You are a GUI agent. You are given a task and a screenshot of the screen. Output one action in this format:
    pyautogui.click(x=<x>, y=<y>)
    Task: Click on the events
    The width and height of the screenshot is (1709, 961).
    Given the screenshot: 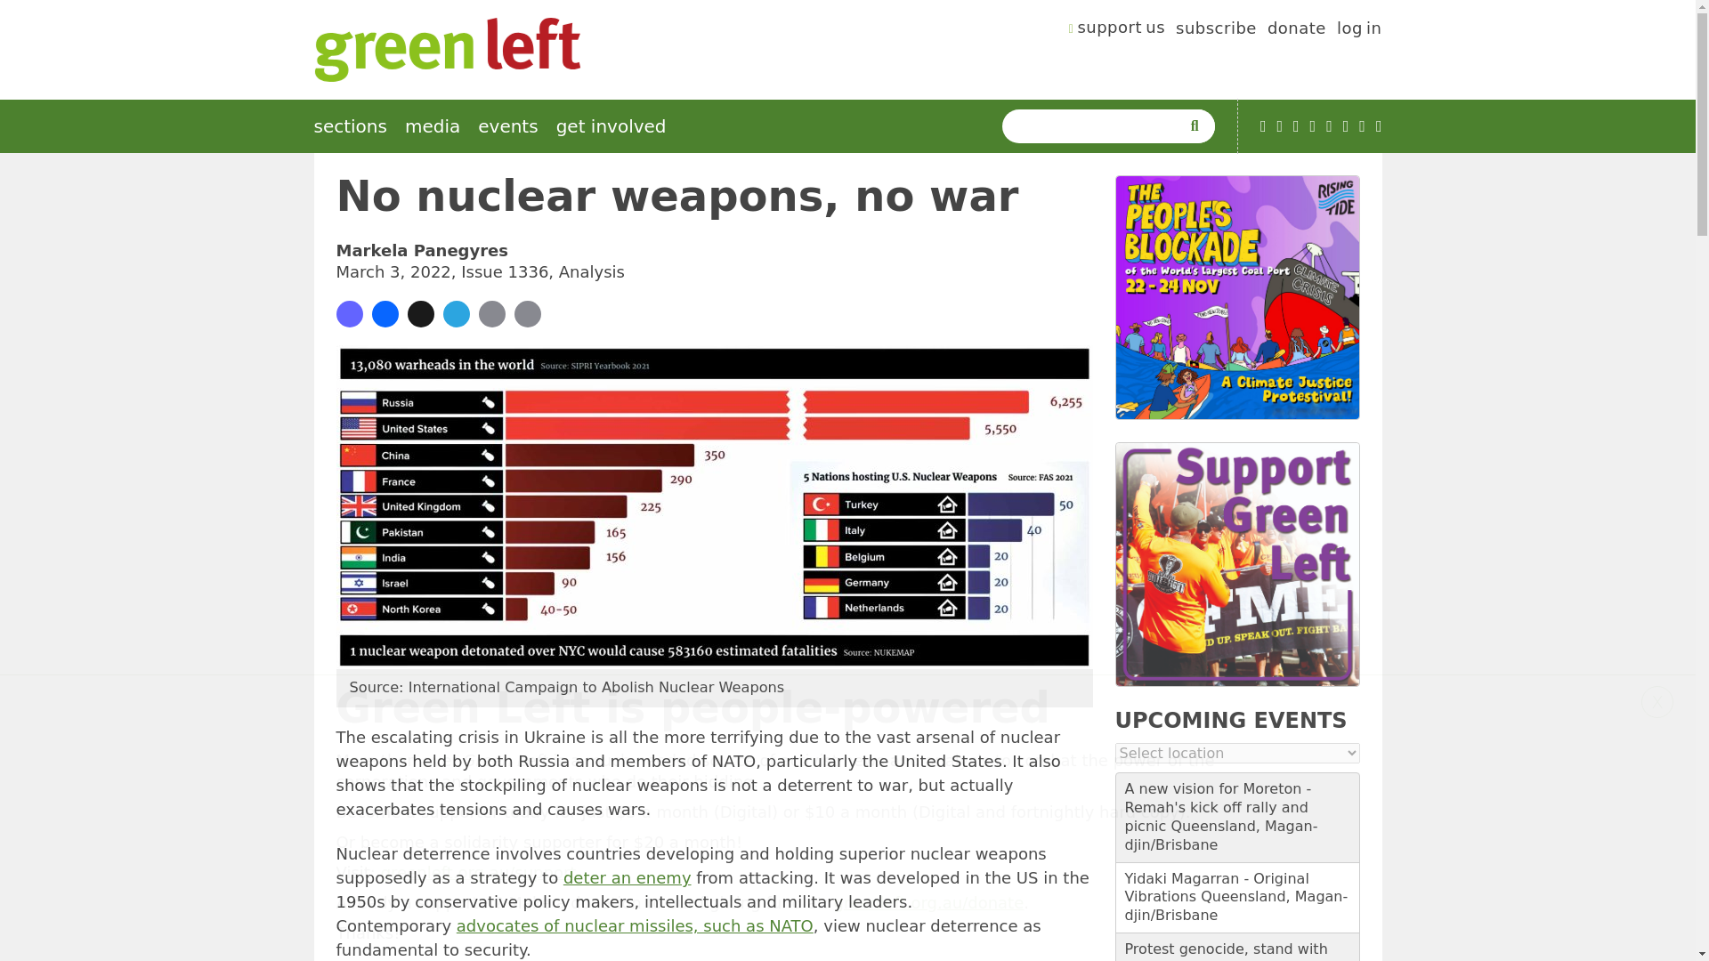 What is the action you would take?
    pyautogui.click(x=507, y=126)
    